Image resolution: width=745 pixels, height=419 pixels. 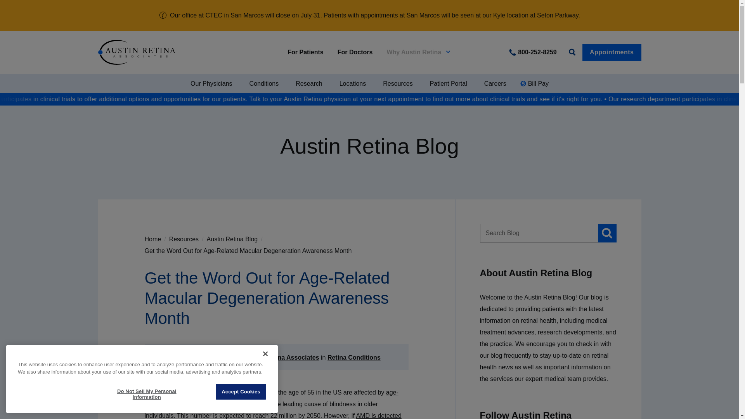 What do you see at coordinates (45, 21) in the screenshot?
I see `Skip To Content` at bounding box center [45, 21].